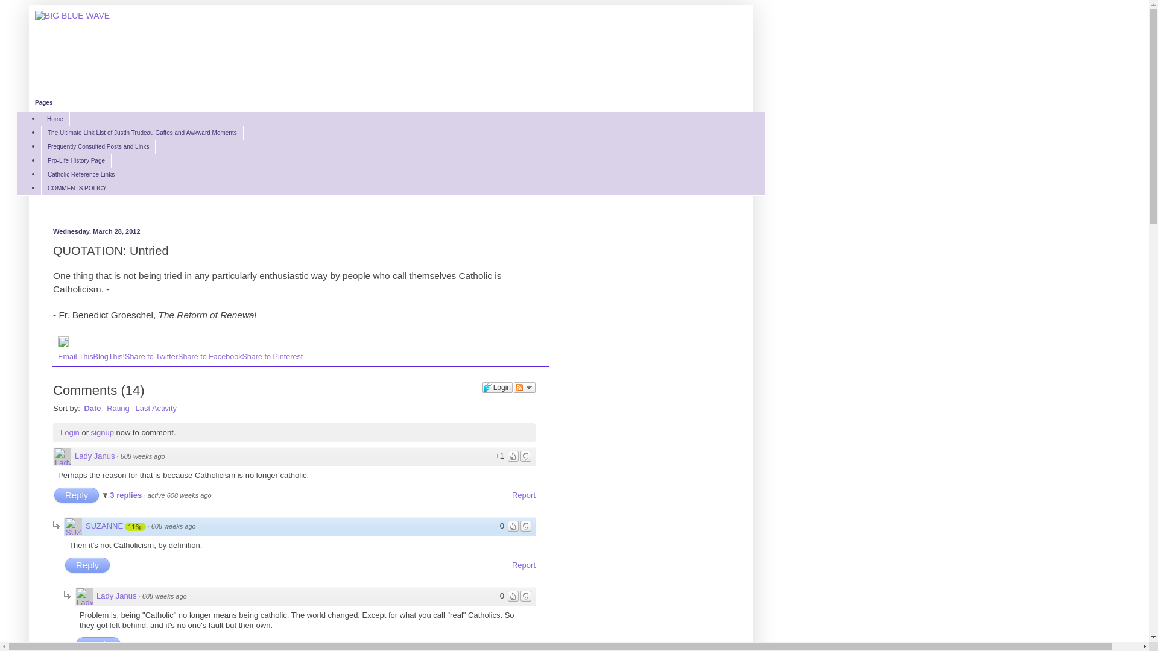  Describe the element at coordinates (103, 433) in the screenshot. I see `signup` at that location.